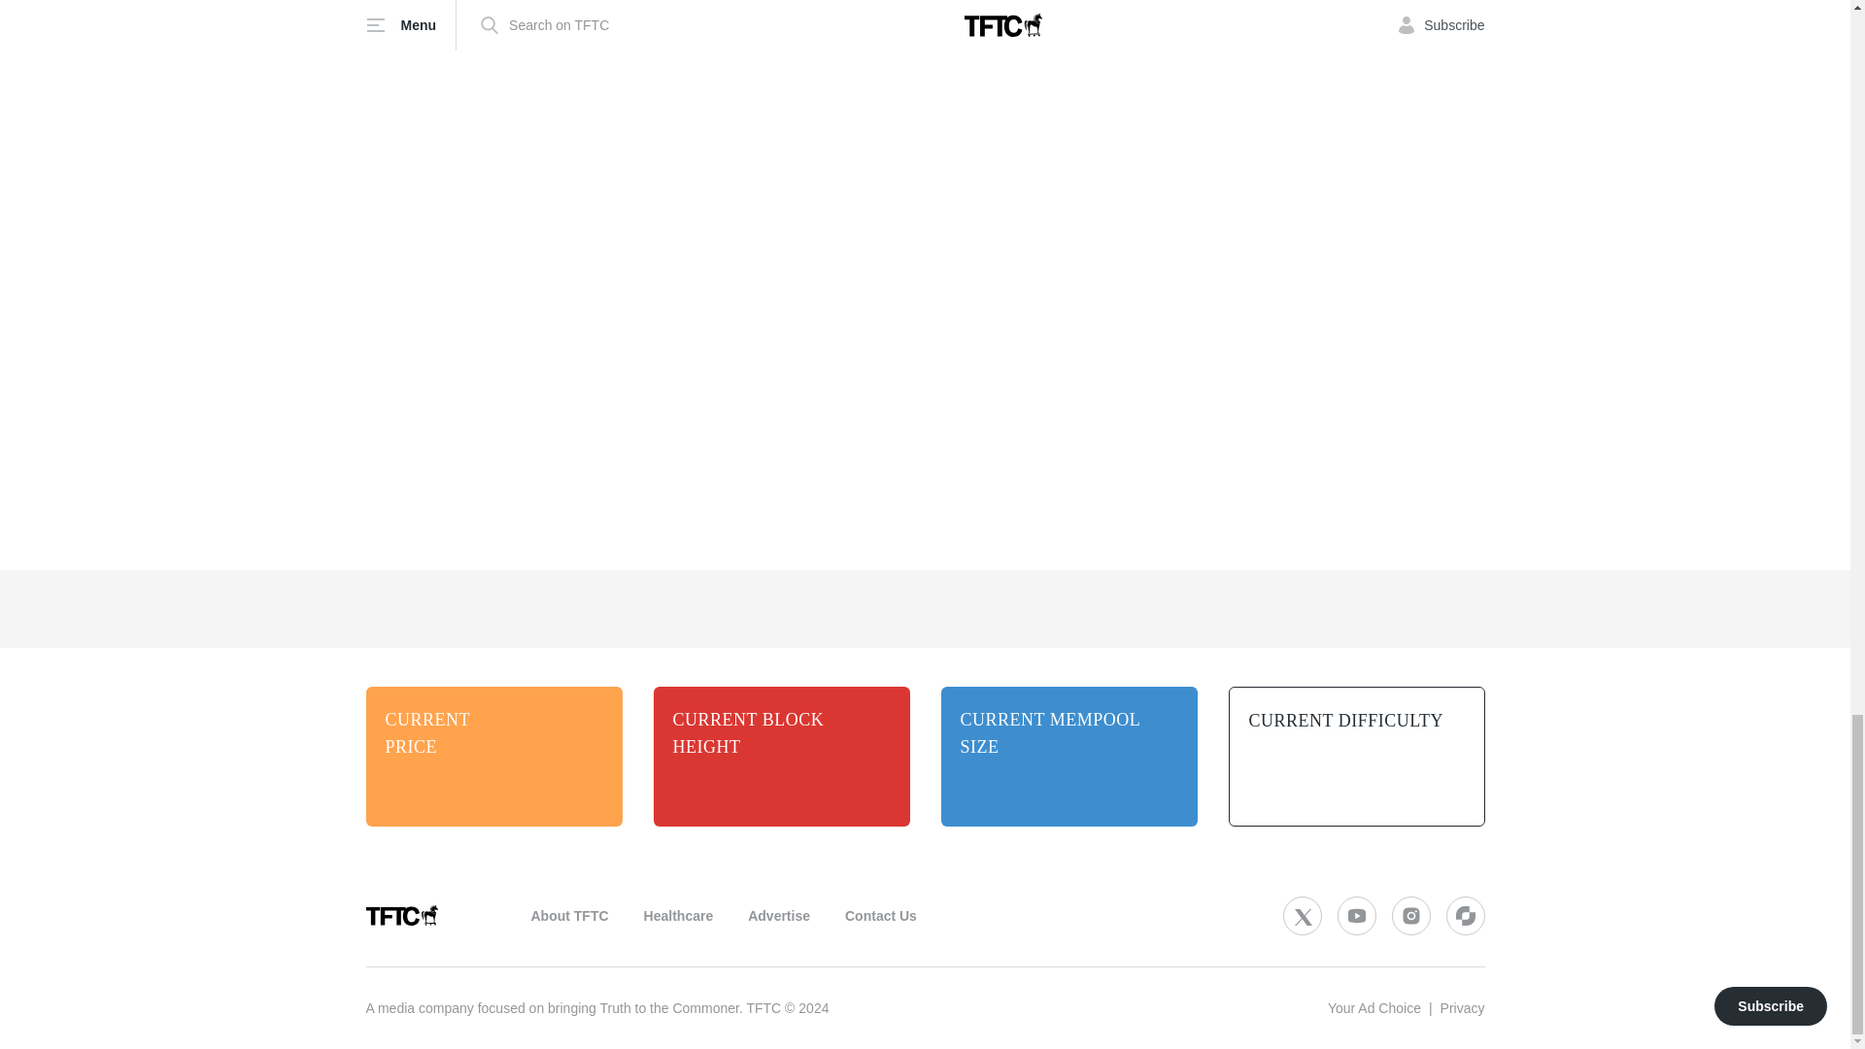  I want to click on Your Ad Choice, so click(1374, 1008).